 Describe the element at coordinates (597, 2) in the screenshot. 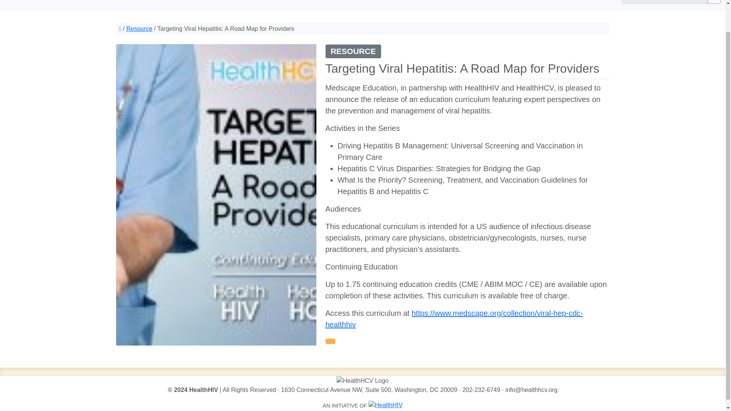

I see `ABOUT US` at that location.